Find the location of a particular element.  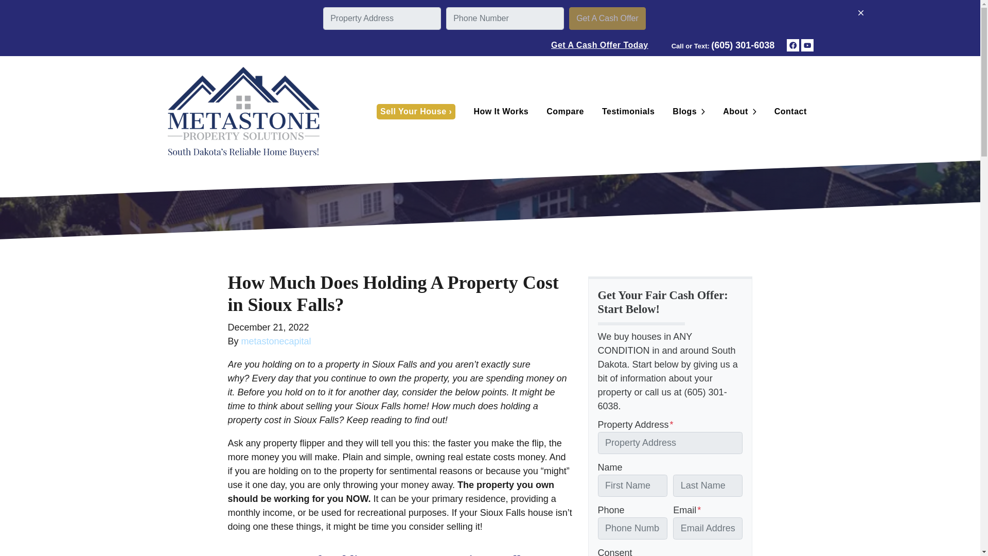

YouTube is located at coordinates (807, 45).